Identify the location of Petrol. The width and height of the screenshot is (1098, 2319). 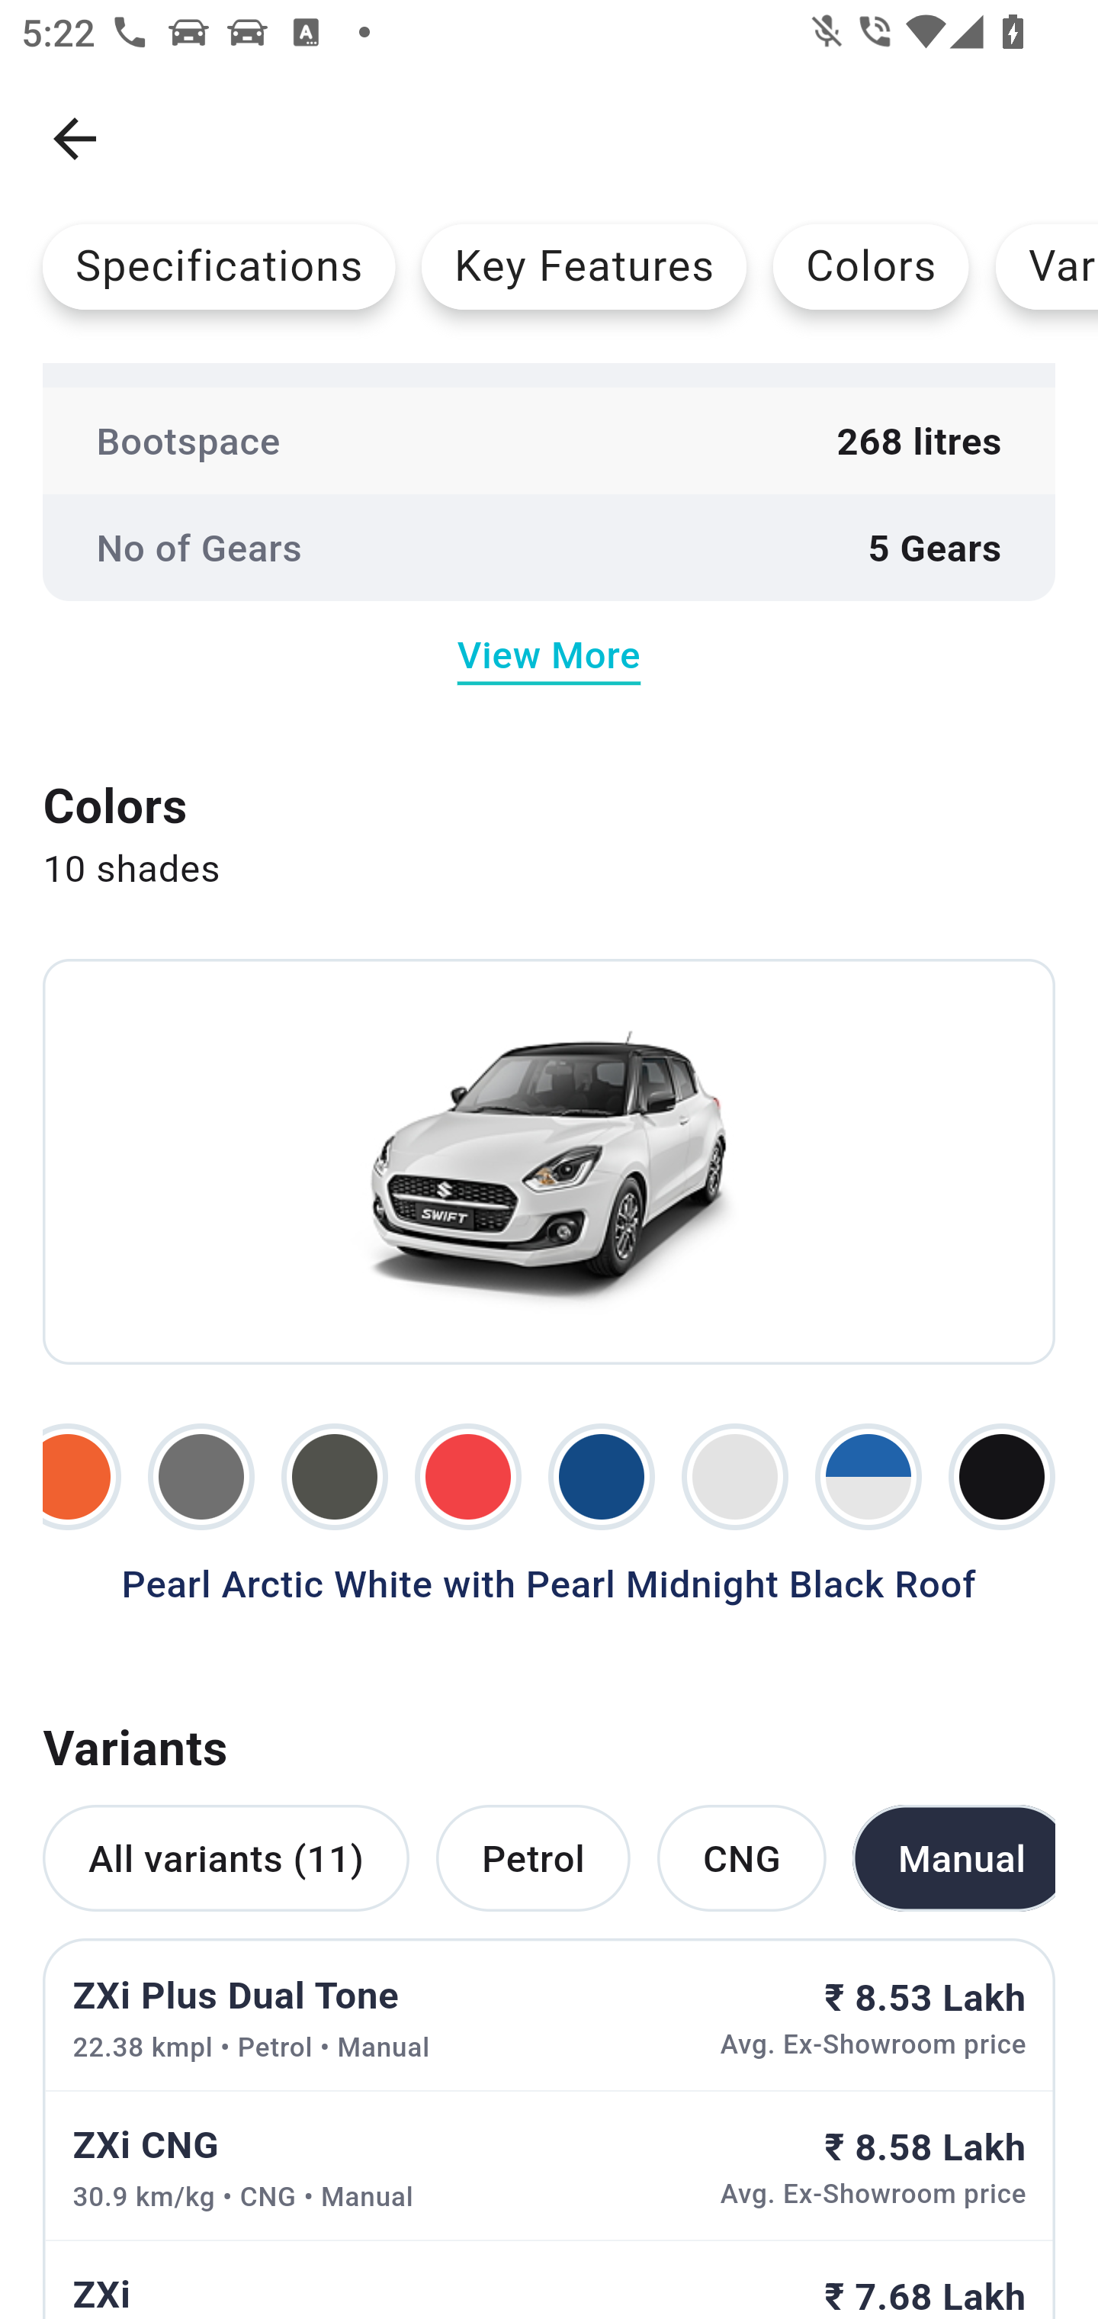
(532, 1857).